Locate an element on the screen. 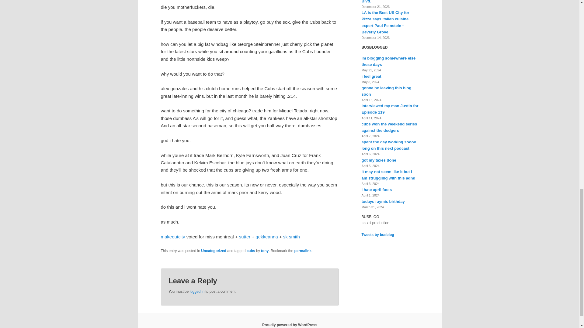 Image resolution: width=584 pixels, height=328 pixels. gekkeanna is located at coordinates (266, 237).